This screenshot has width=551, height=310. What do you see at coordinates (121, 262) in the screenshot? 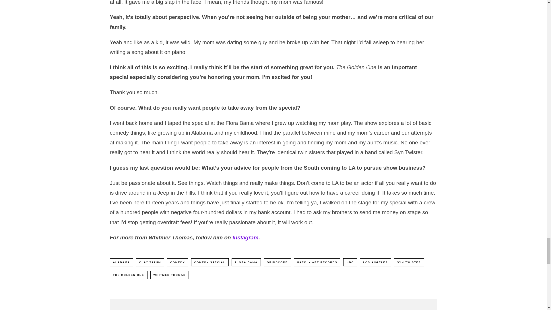
I see `ALABAMA` at bounding box center [121, 262].